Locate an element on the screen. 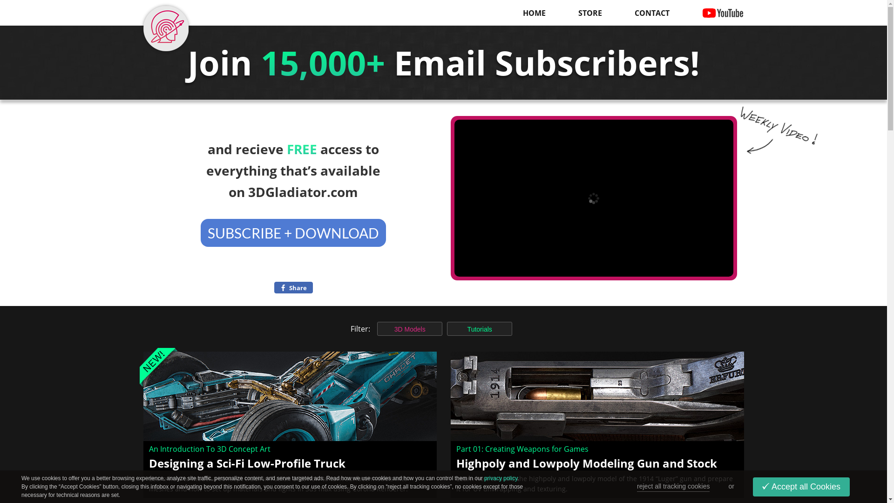  Tutorials is located at coordinates (480, 329).